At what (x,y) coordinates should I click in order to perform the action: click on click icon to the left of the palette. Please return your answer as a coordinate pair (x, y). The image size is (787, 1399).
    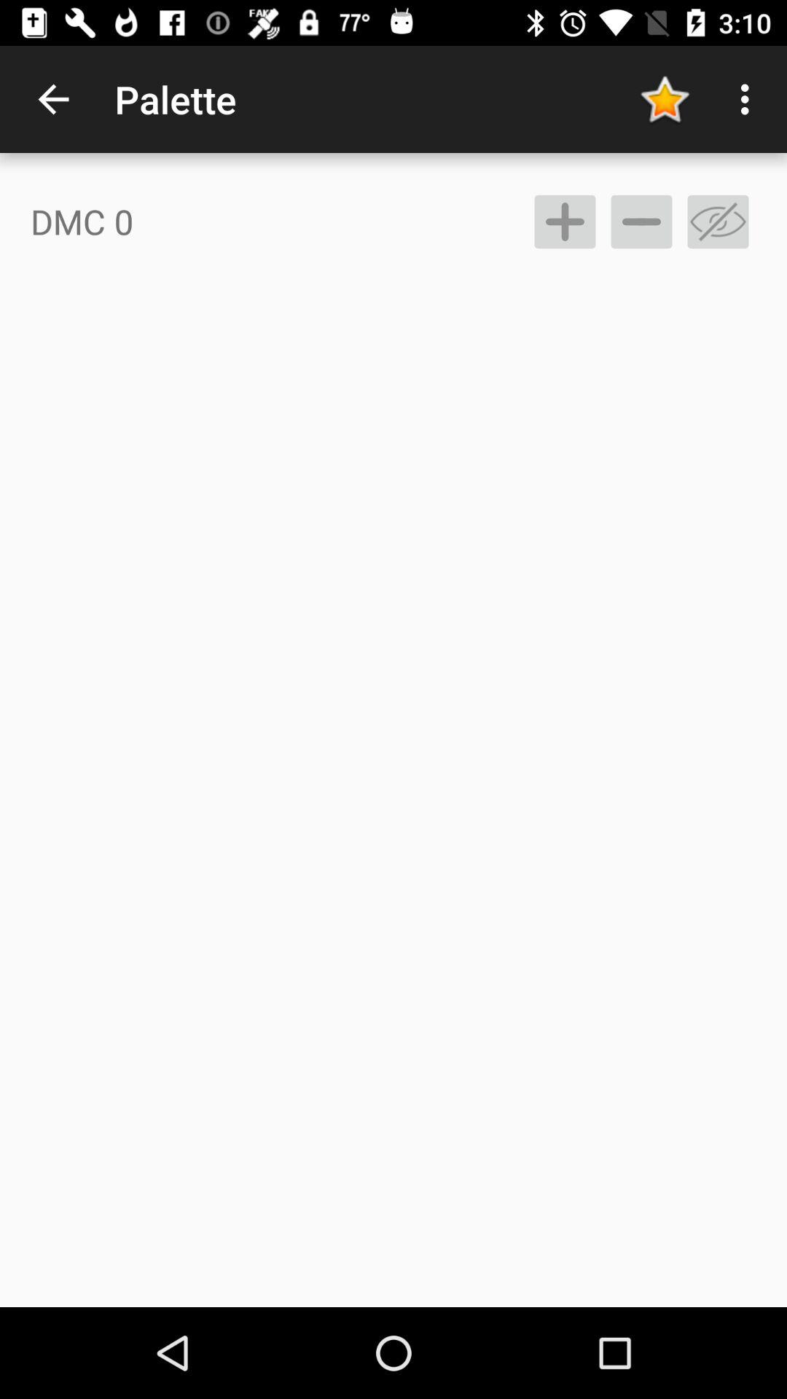
    Looking at the image, I should click on (53, 99).